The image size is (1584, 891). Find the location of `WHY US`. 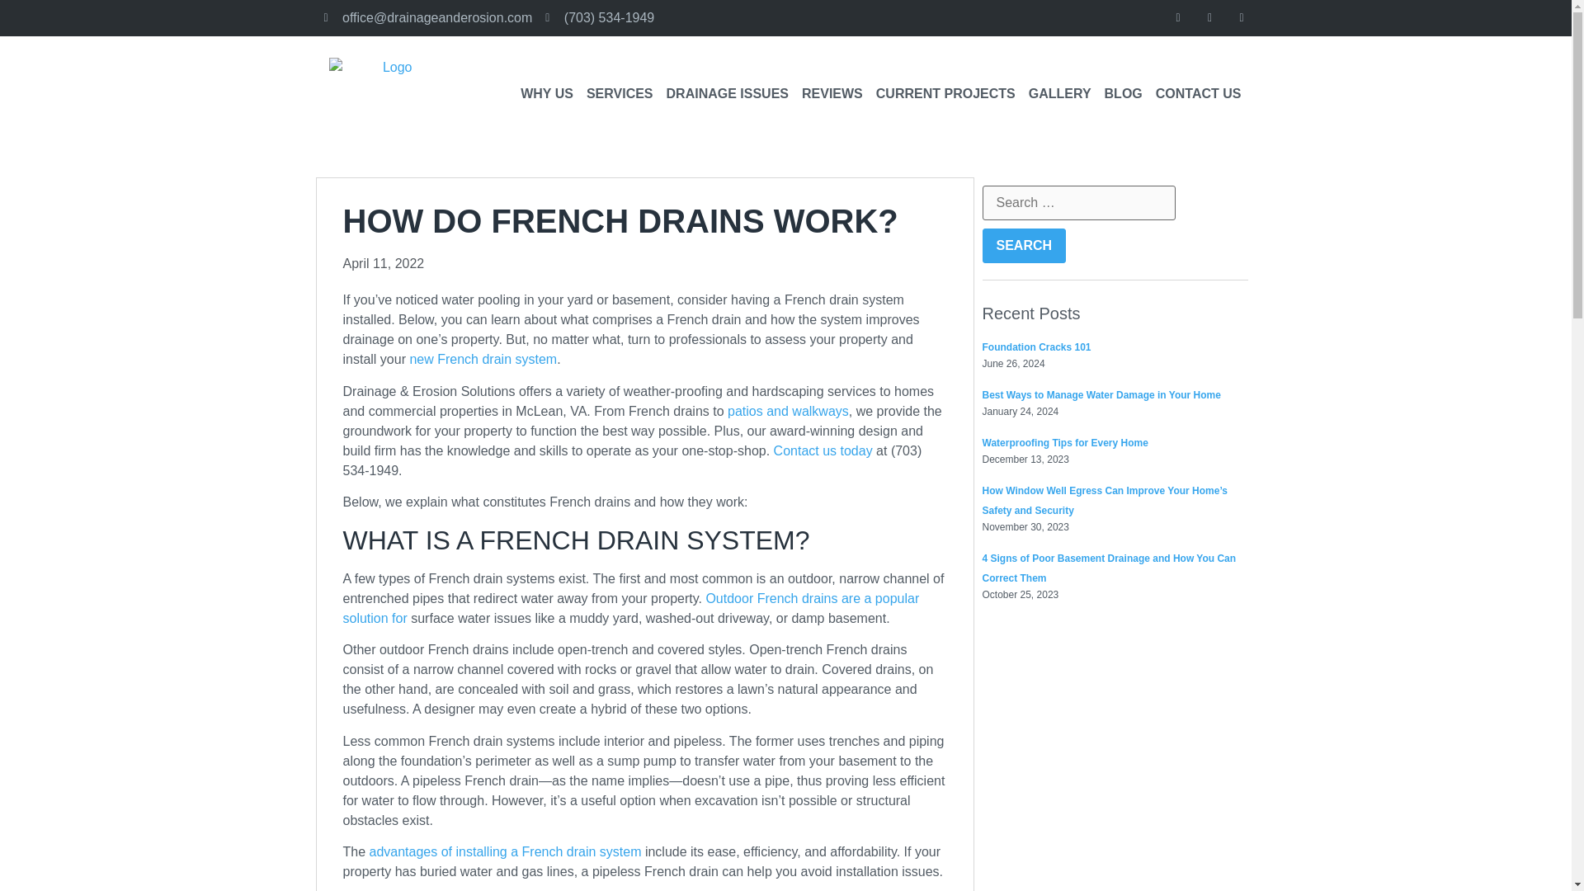

WHY US is located at coordinates (546, 94).